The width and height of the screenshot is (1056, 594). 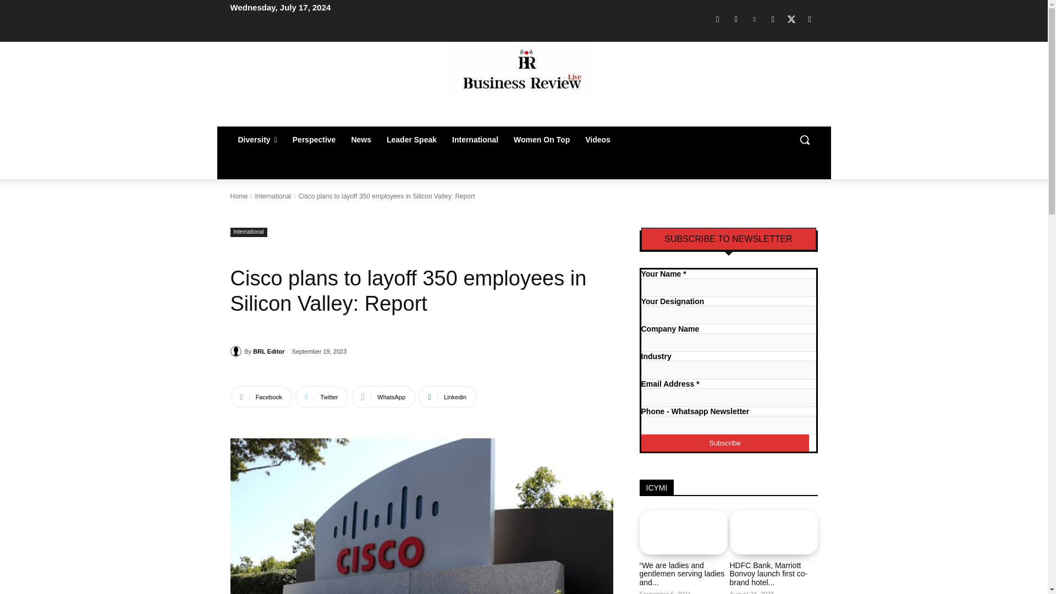 What do you see at coordinates (736, 19) in the screenshot?
I see `Instagram` at bounding box center [736, 19].